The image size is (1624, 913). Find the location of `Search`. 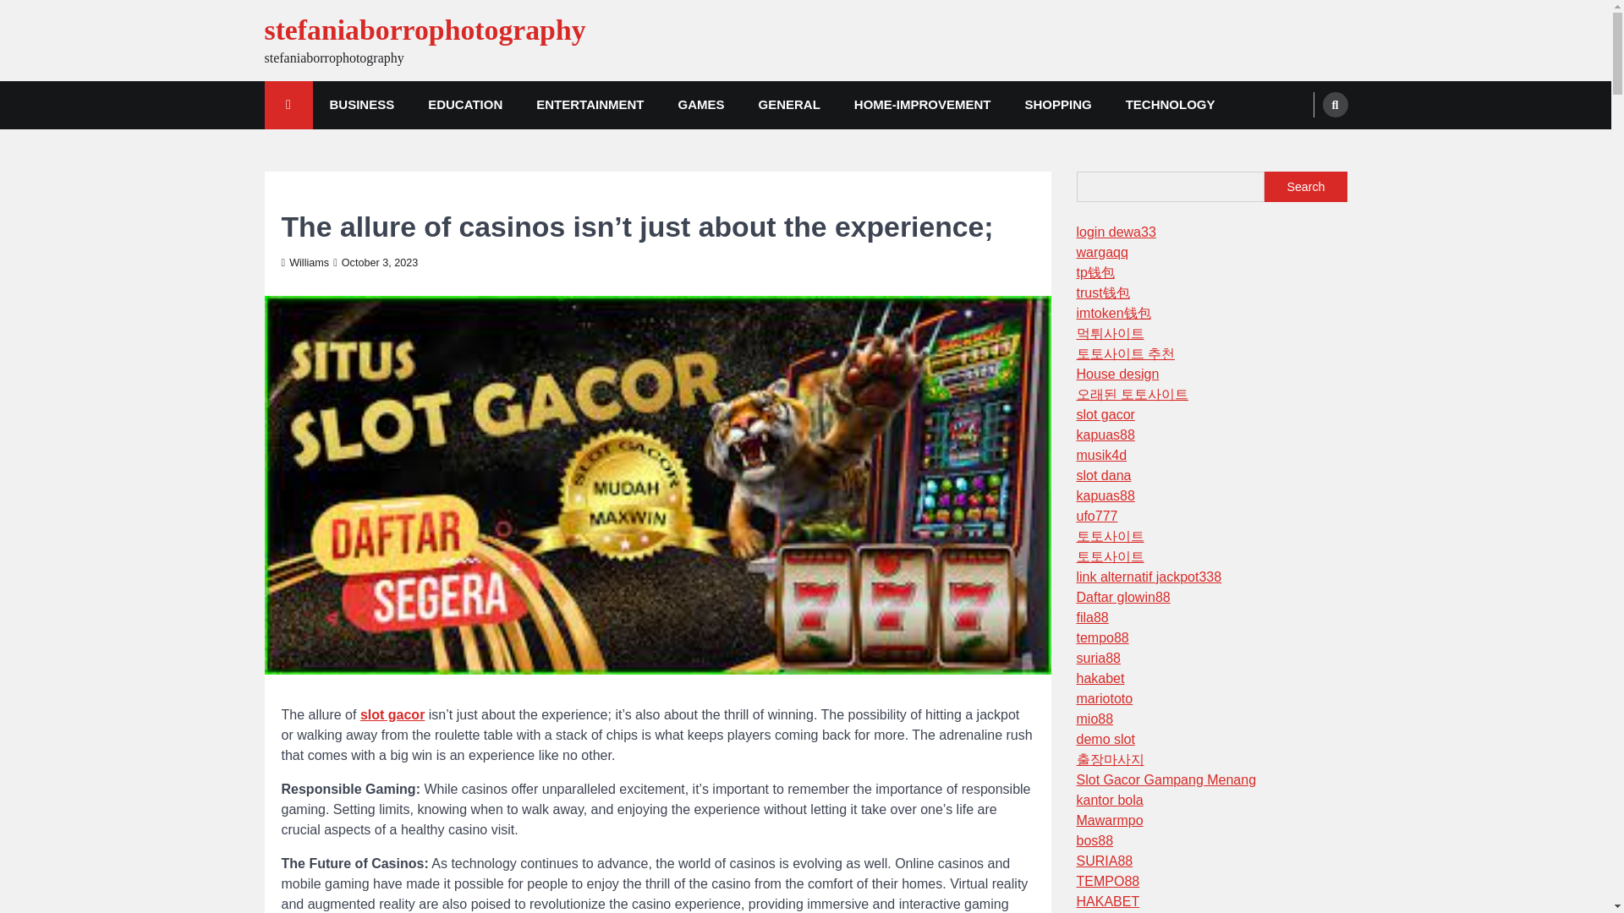

Search is located at coordinates (1335, 105).